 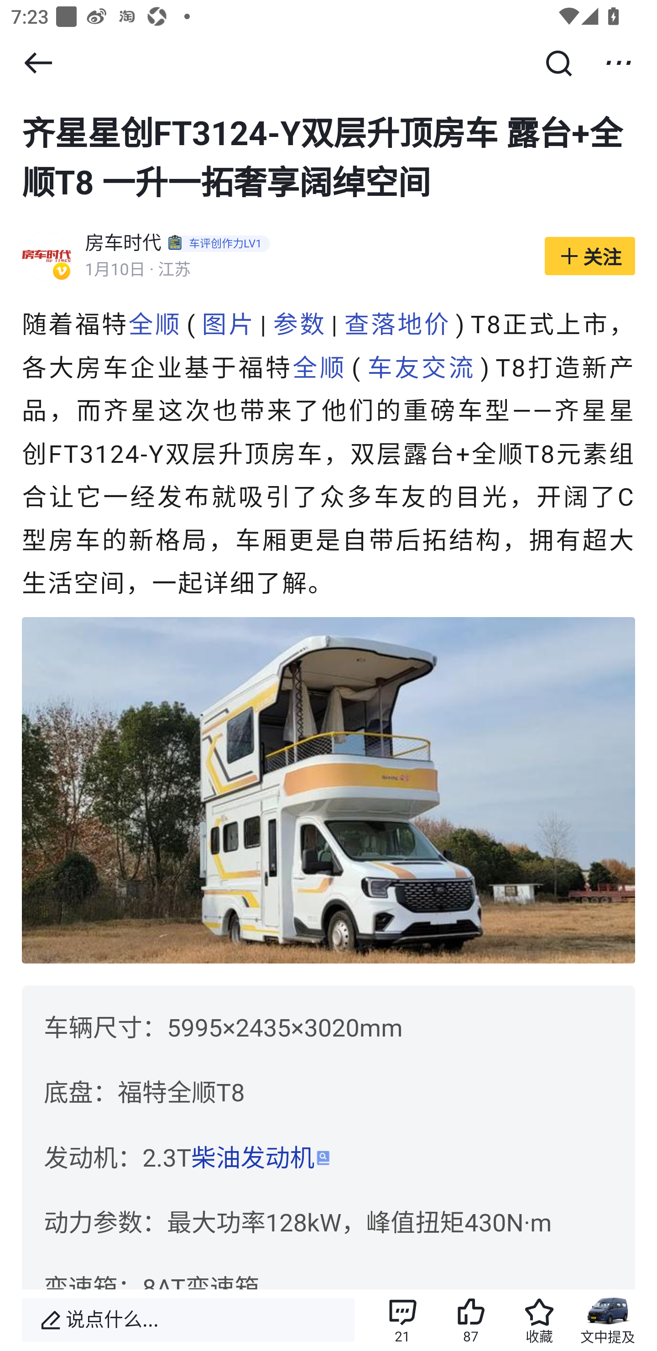 What do you see at coordinates (38, 63) in the screenshot?
I see `` at bounding box center [38, 63].